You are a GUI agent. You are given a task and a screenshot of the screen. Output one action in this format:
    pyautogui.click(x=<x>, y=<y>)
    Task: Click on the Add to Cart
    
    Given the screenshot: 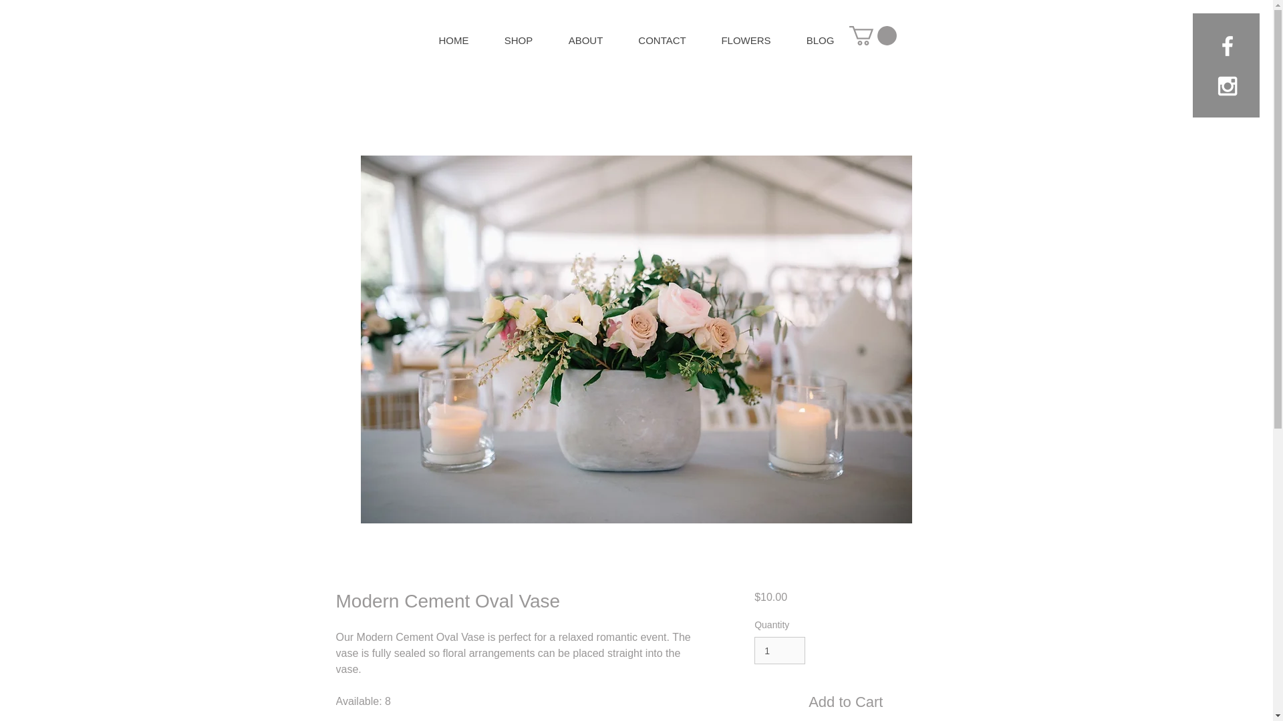 What is the action you would take?
    pyautogui.click(x=845, y=702)
    